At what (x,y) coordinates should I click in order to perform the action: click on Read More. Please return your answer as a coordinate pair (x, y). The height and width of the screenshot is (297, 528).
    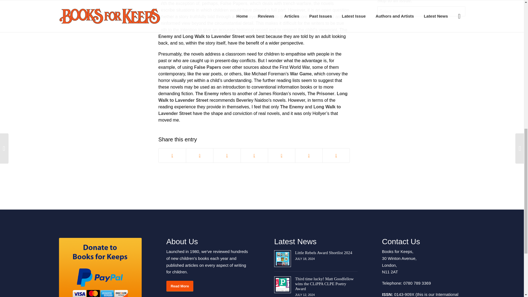
    Looking at the image, I should click on (180, 286).